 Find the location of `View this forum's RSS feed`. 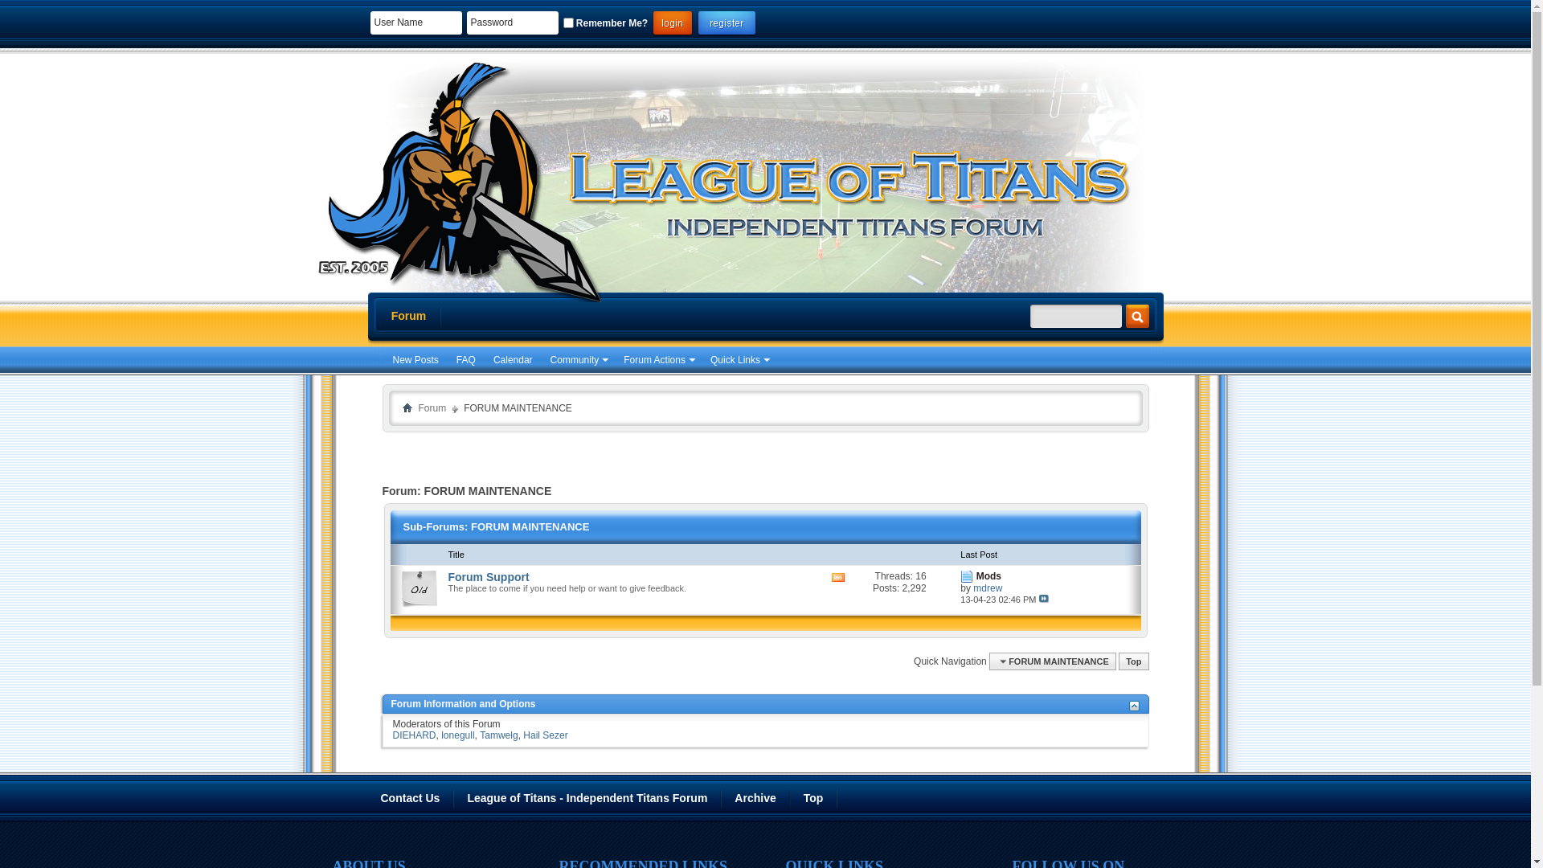

View this forum's RSS feed is located at coordinates (839, 603).